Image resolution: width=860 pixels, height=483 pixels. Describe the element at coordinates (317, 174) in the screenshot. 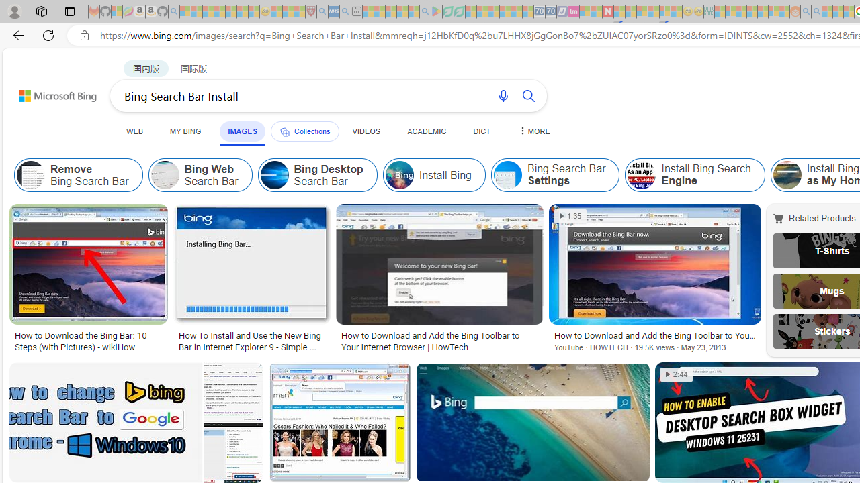

I see `Bing Desktop Search Bar` at that location.